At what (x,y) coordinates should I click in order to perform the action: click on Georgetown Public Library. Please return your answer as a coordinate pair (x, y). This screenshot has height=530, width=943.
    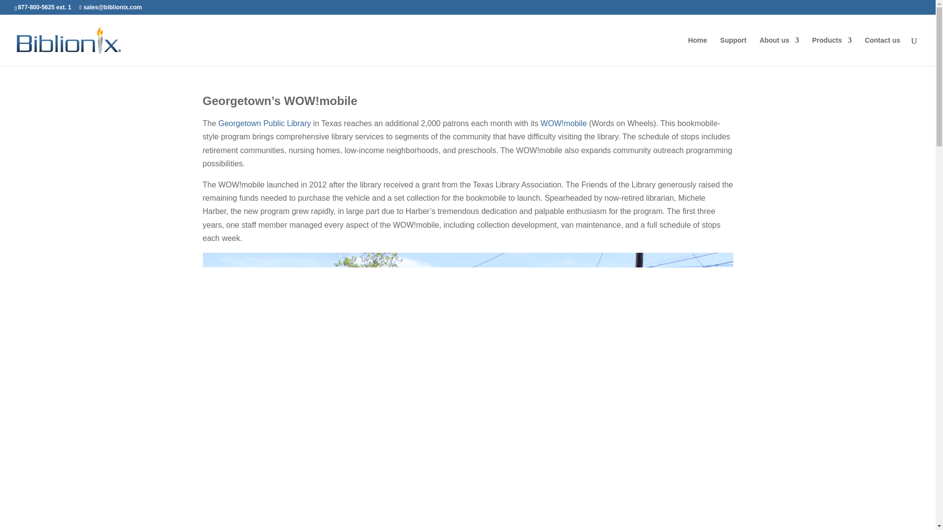
    Looking at the image, I should click on (265, 124).